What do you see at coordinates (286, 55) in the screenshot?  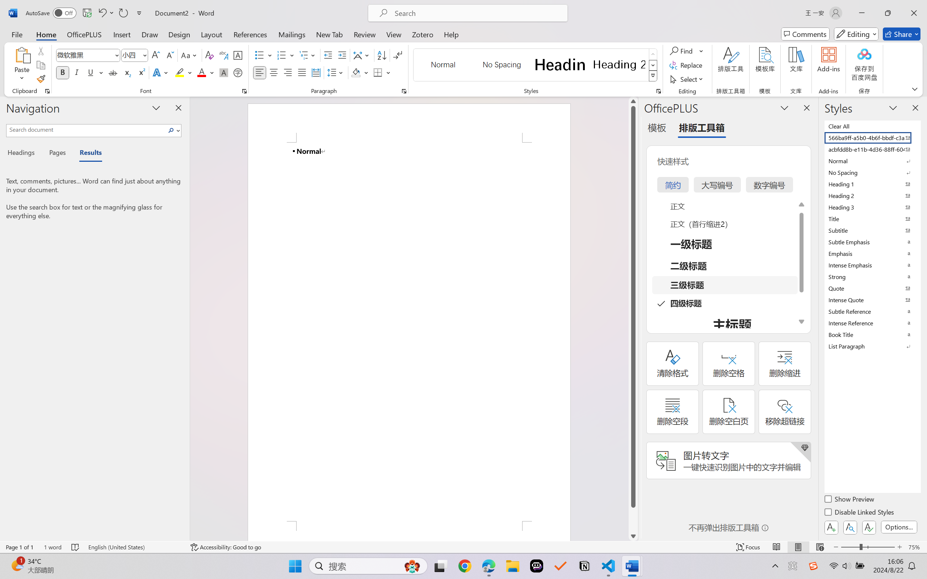 I see `Numbering` at bounding box center [286, 55].